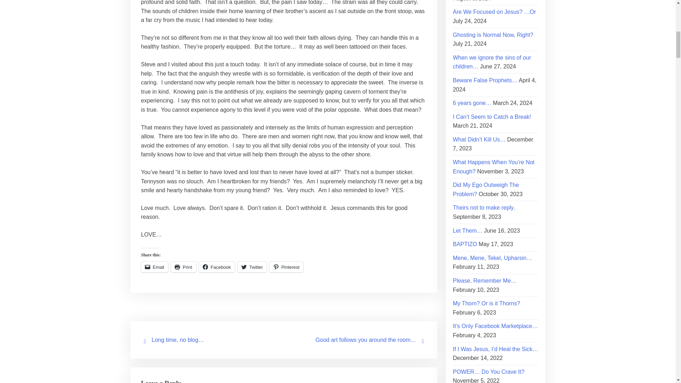  What do you see at coordinates (286, 267) in the screenshot?
I see `Click to share on Pinterest` at bounding box center [286, 267].